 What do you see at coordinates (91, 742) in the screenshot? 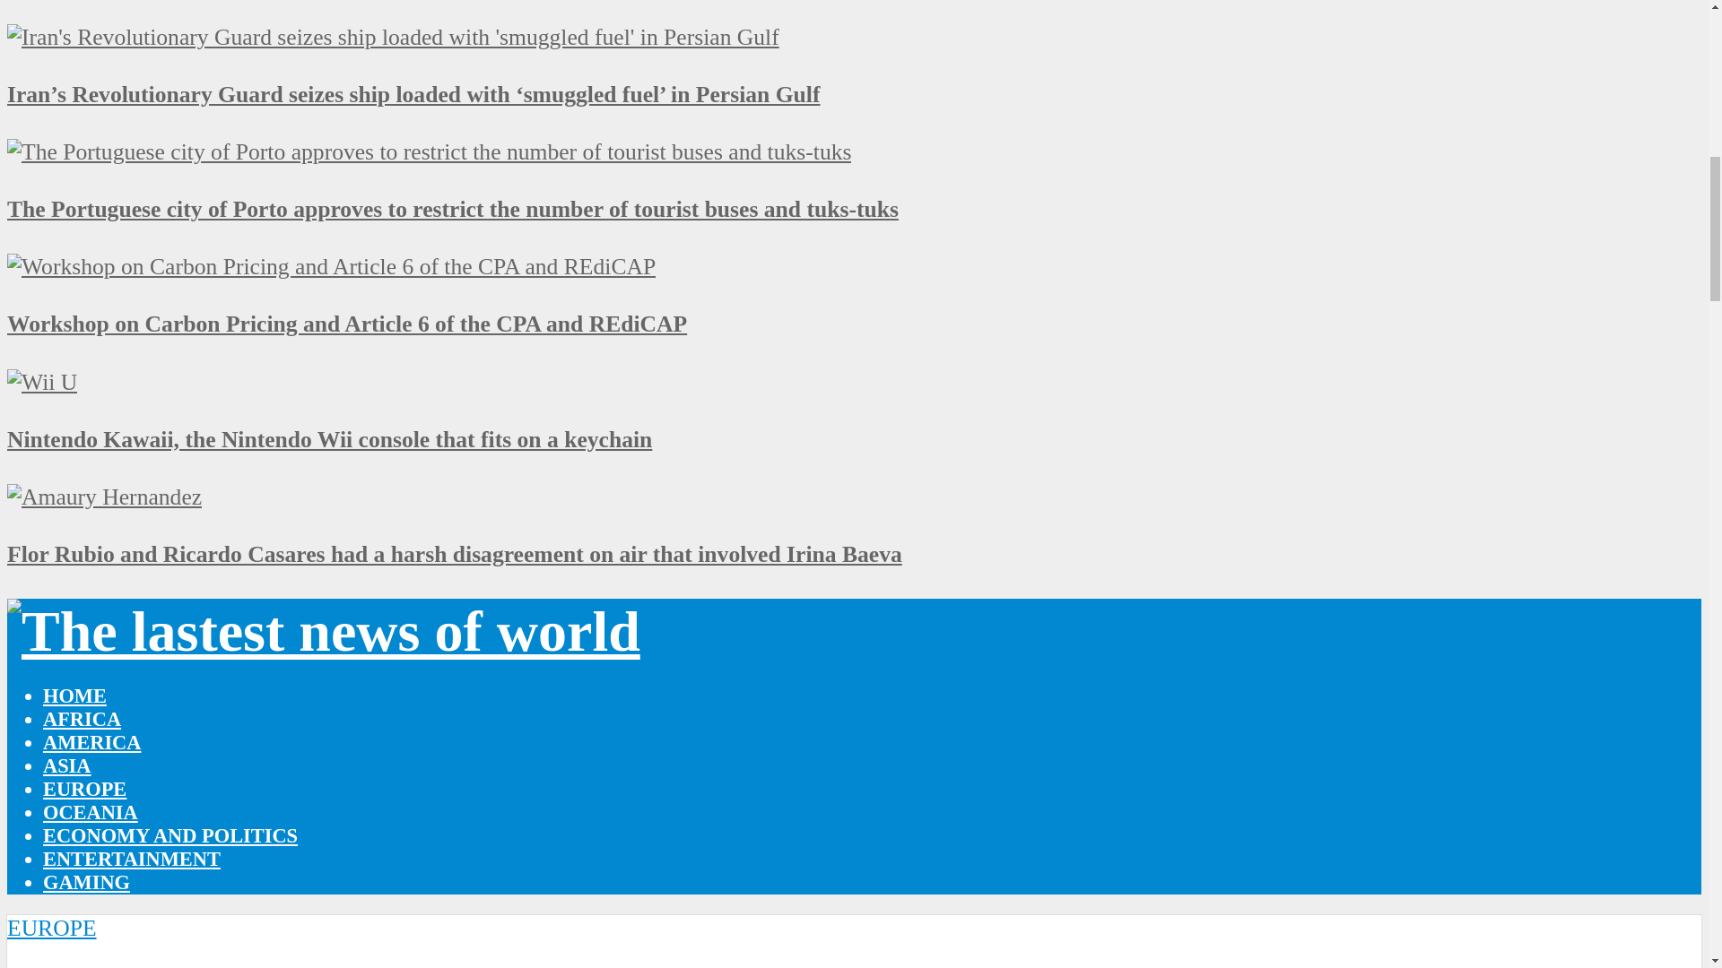
I see `AMERICA` at bounding box center [91, 742].